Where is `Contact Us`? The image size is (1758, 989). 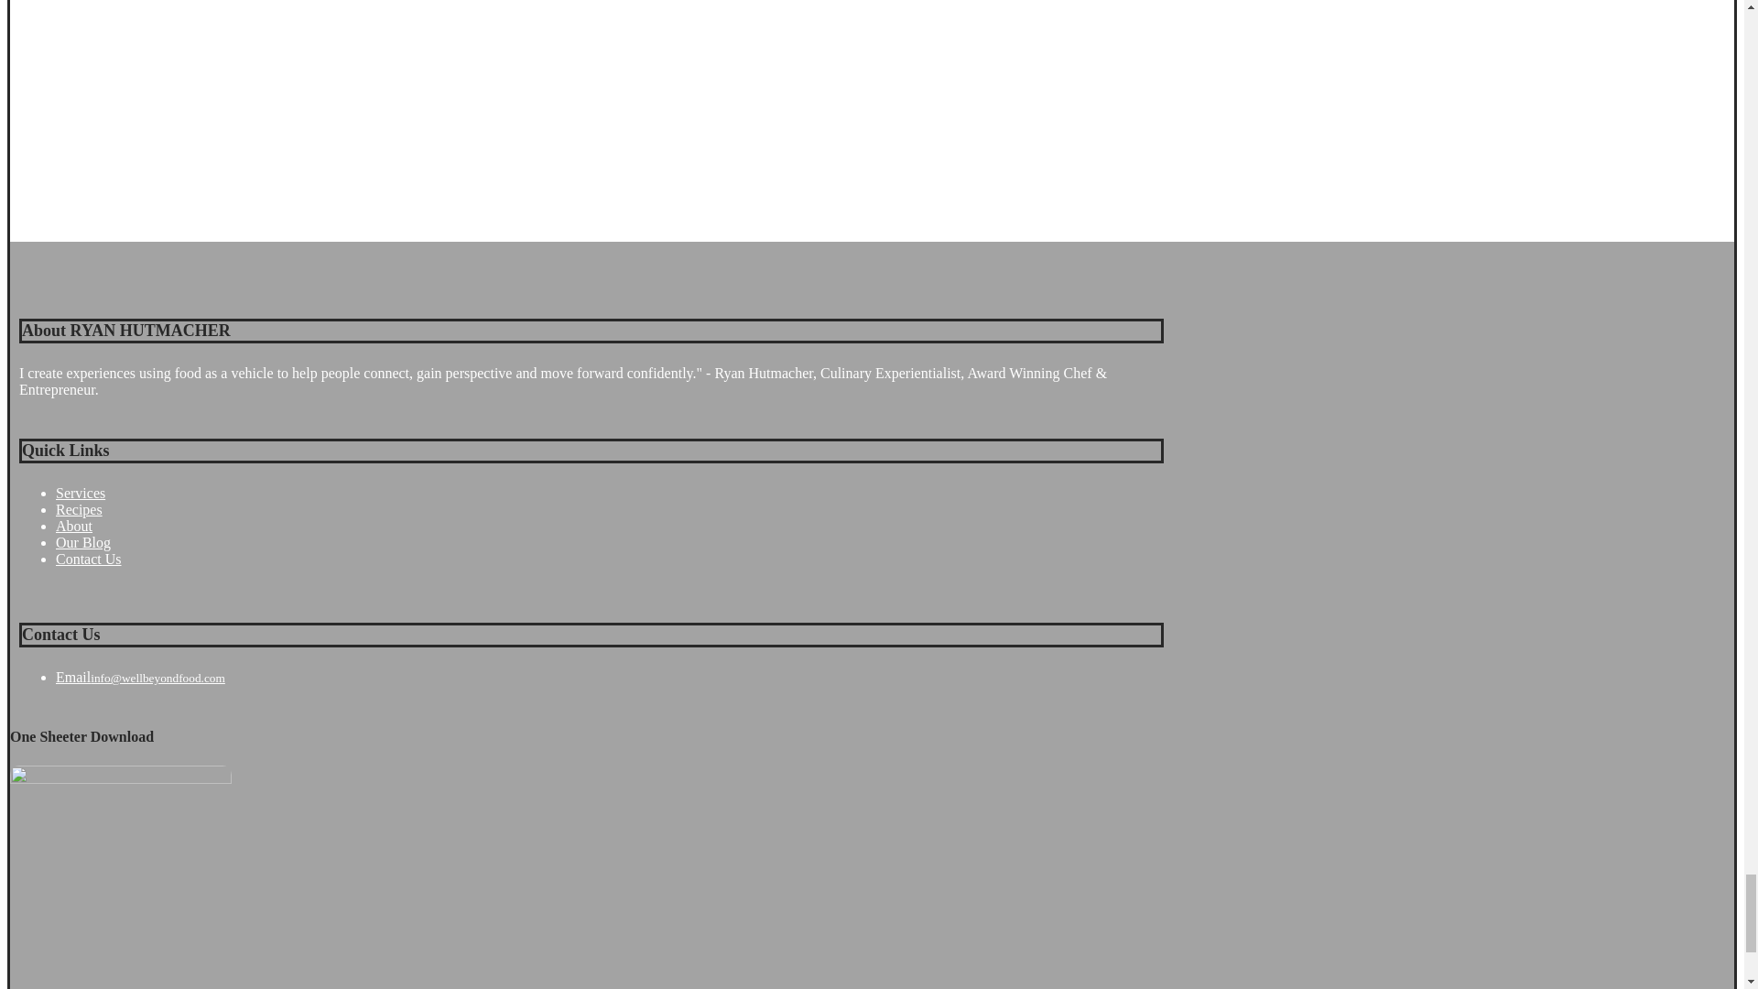 Contact Us is located at coordinates (610, 559).